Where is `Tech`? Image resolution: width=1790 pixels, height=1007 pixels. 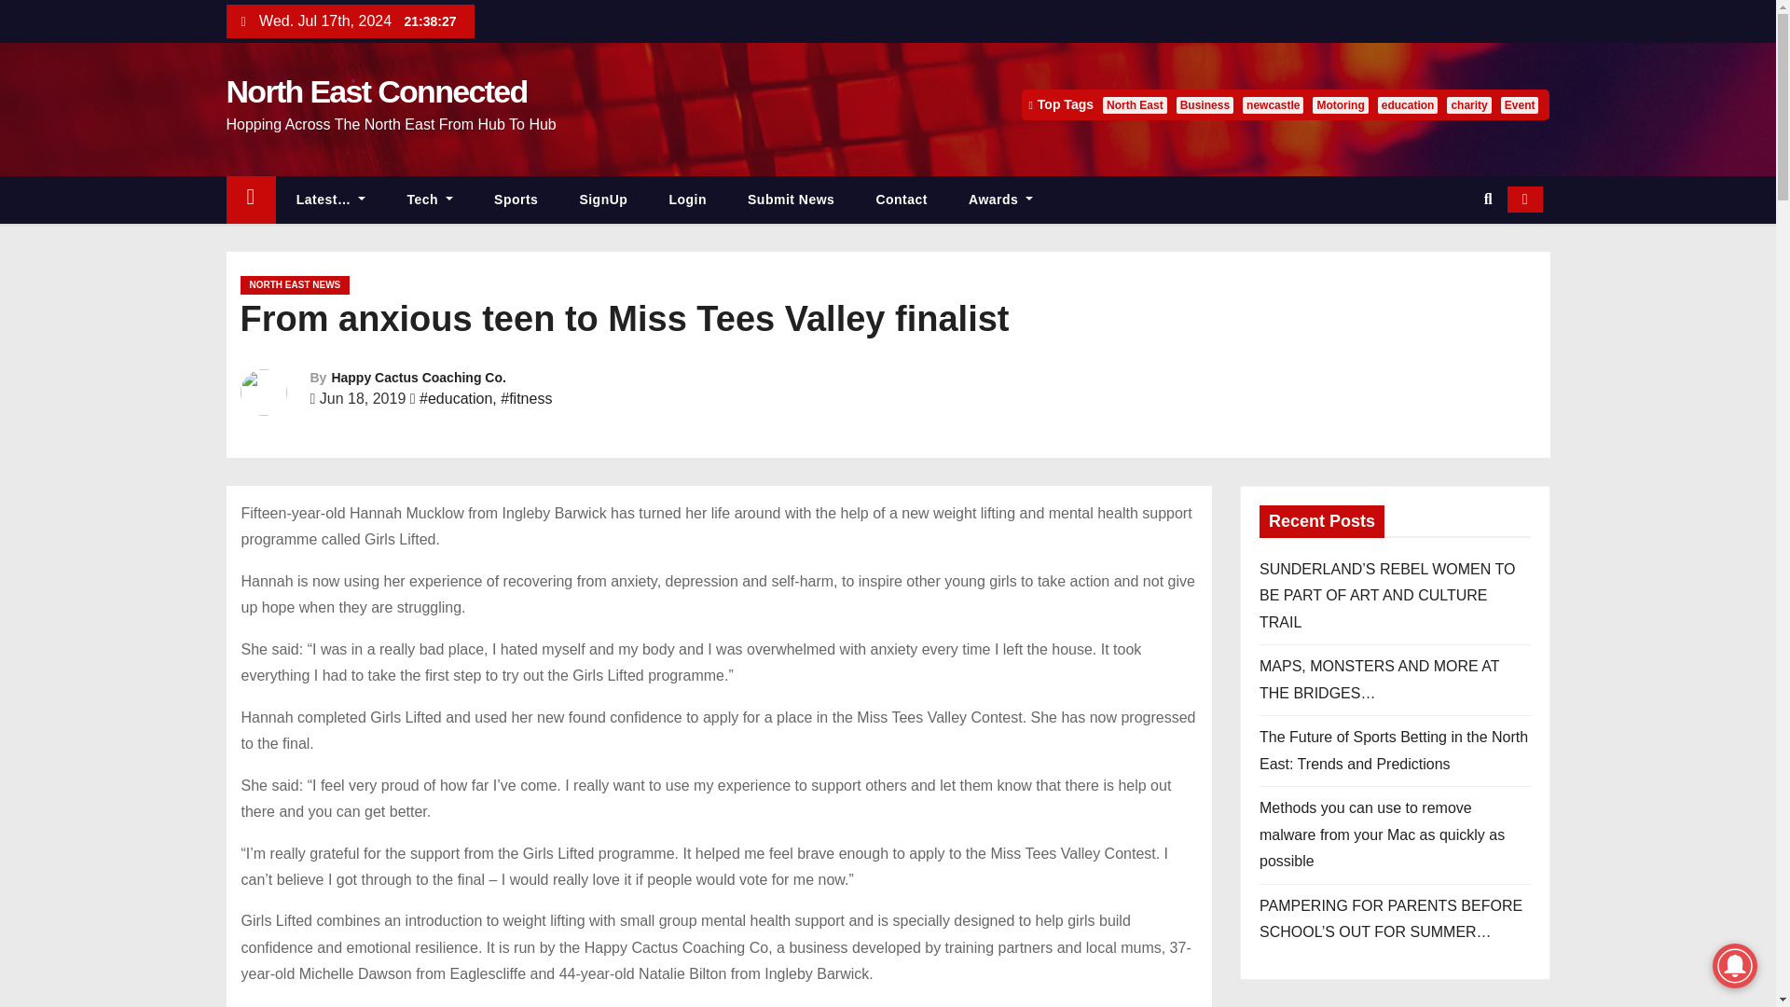 Tech is located at coordinates (430, 200).